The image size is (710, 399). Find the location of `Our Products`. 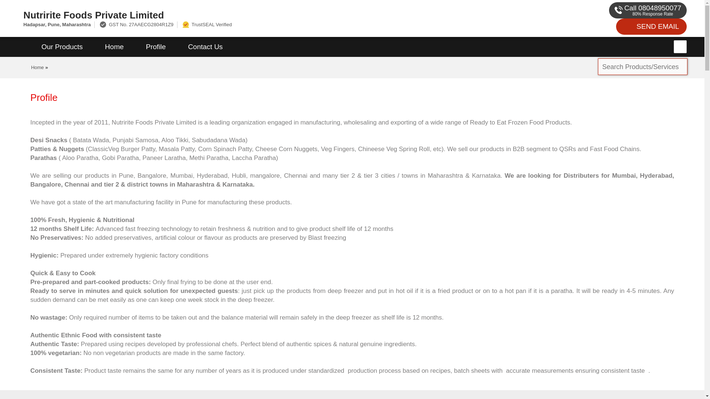

Our Products is located at coordinates (62, 47).